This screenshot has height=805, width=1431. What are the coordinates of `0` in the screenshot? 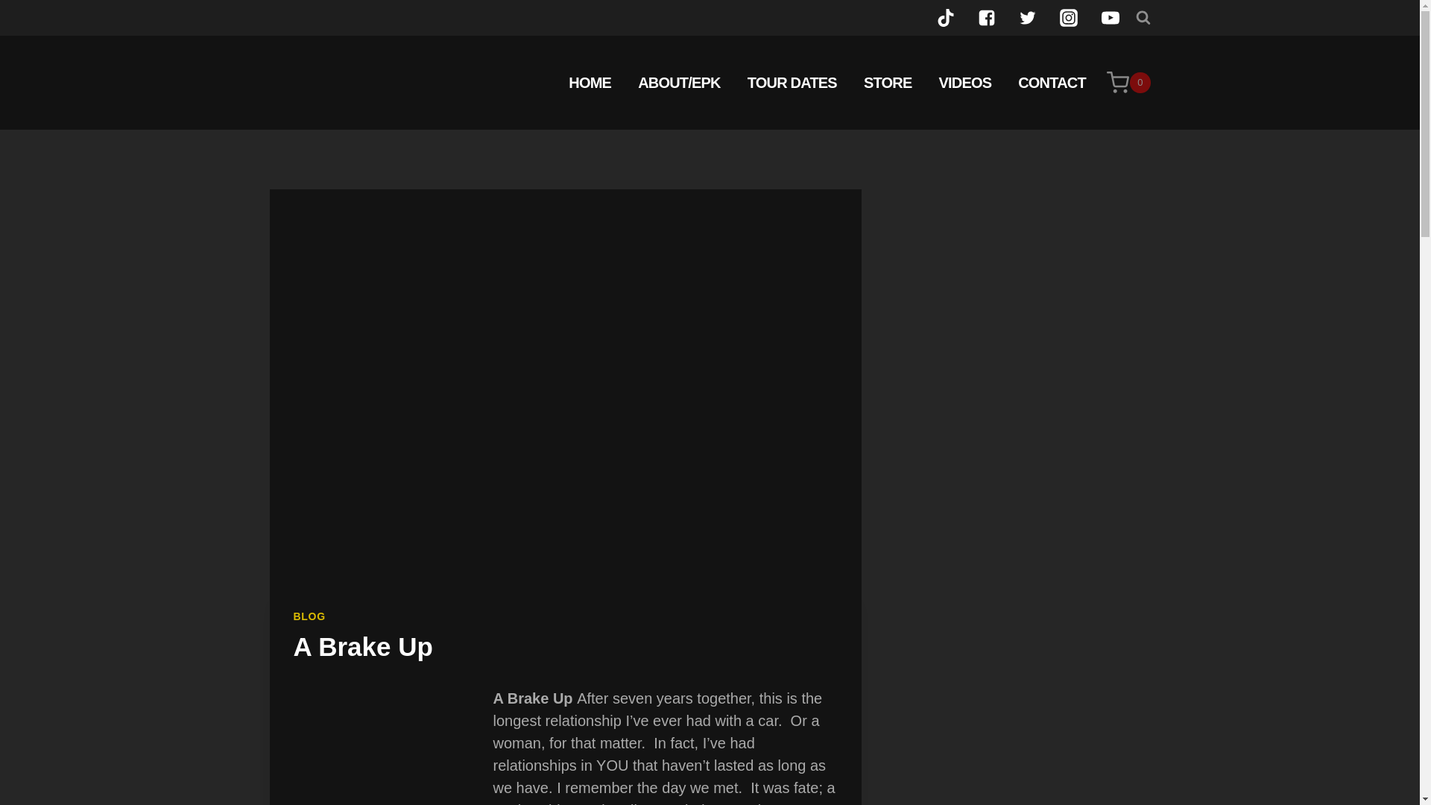 It's located at (1128, 83).